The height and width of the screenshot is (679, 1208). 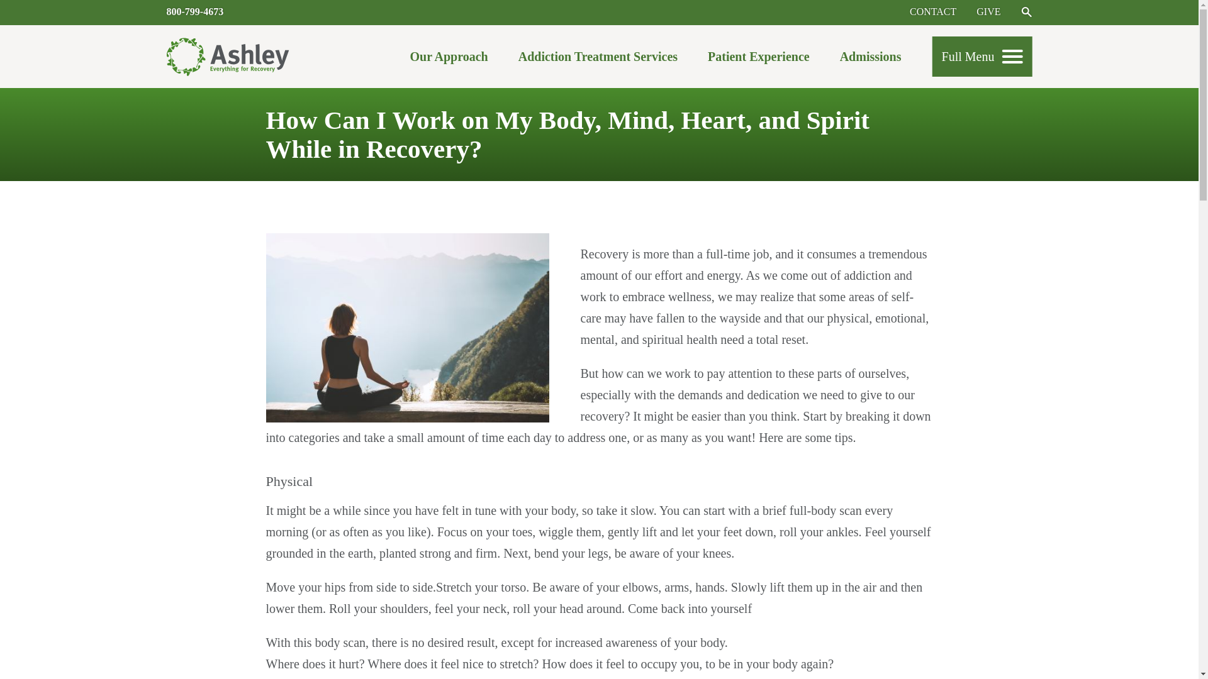 What do you see at coordinates (1026, 11) in the screenshot?
I see `Search` at bounding box center [1026, 11].